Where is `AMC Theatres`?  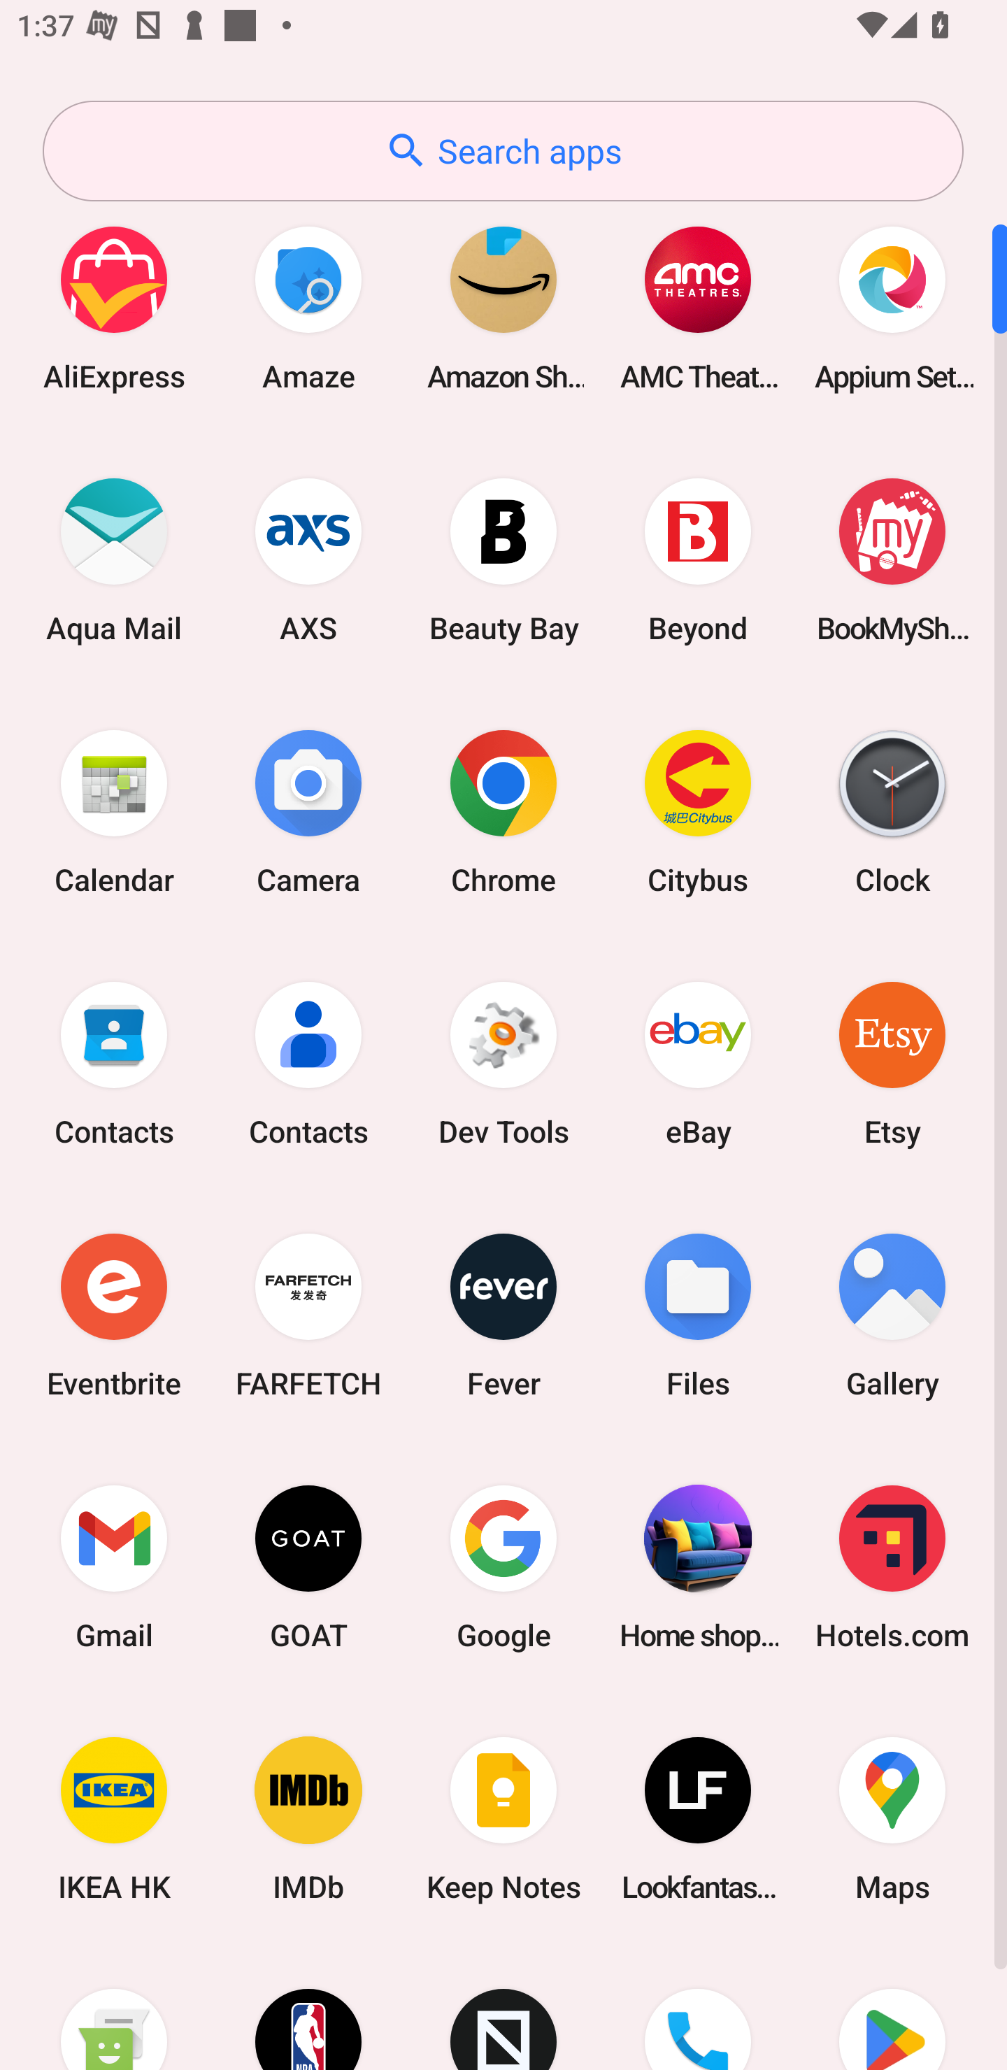
AMC Theatres is located at coordinates (698, 308).